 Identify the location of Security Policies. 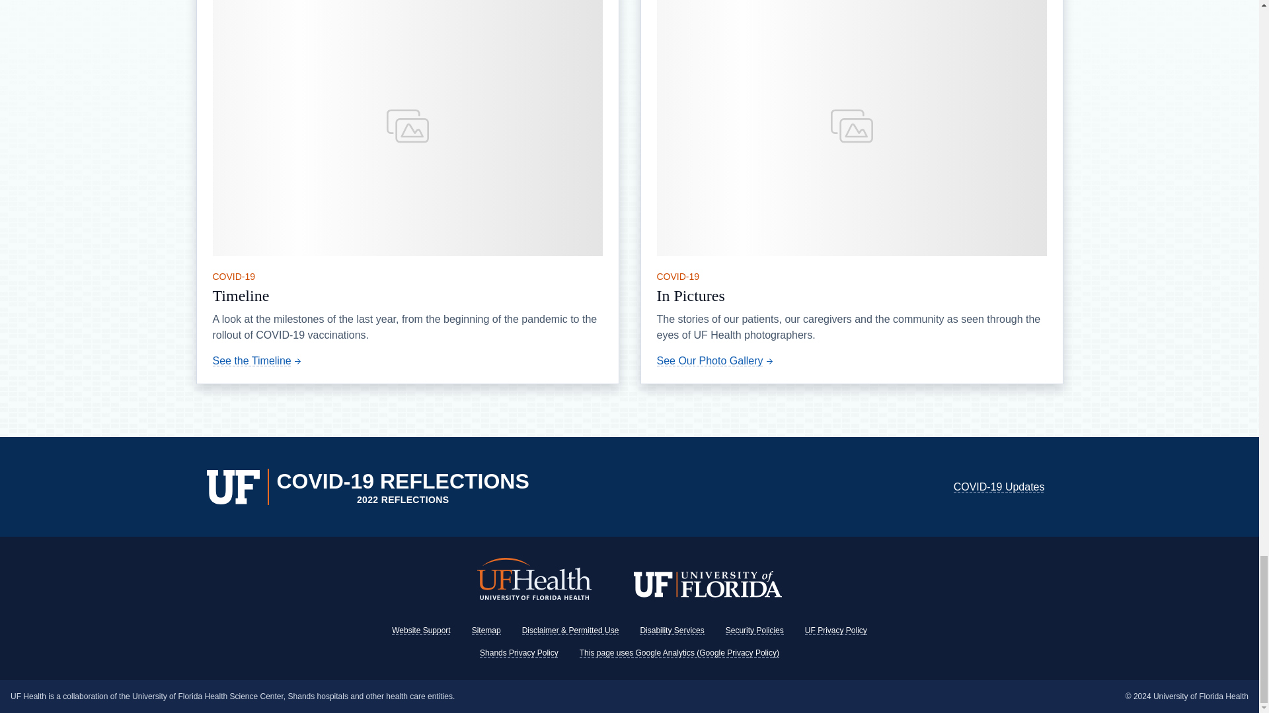
(755, 630).